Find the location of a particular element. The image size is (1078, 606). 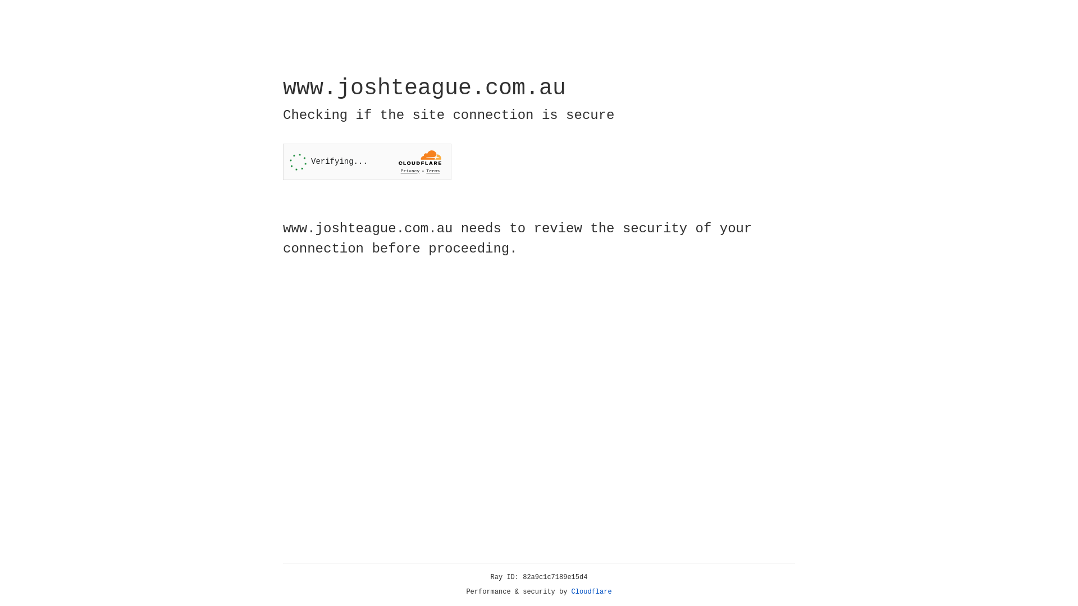

Cloudflare is located at coordinates (592, 592).